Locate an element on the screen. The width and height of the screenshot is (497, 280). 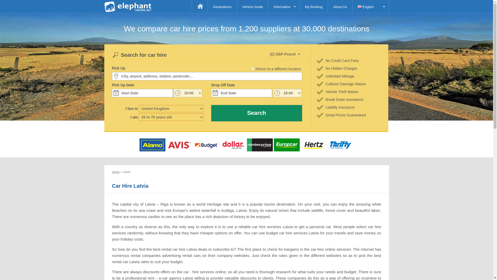
My Booking is located at coordinates (313, 6).